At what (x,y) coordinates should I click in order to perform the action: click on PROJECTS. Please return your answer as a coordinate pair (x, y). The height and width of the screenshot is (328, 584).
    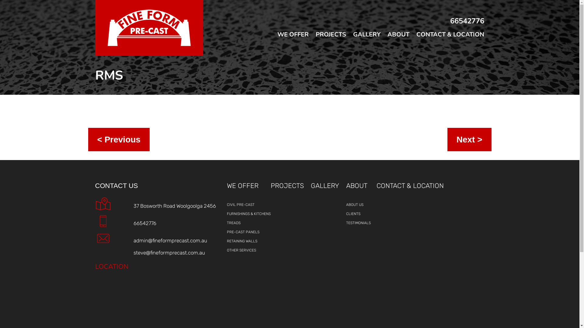
    Looking at the image, I should click on (291, 189).